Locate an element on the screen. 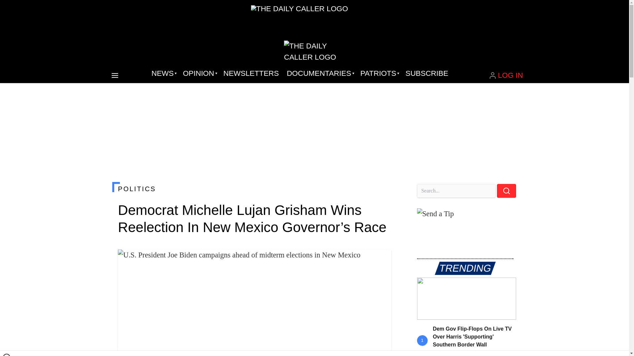  PATRIOTS is located at coordinates (379, 73).